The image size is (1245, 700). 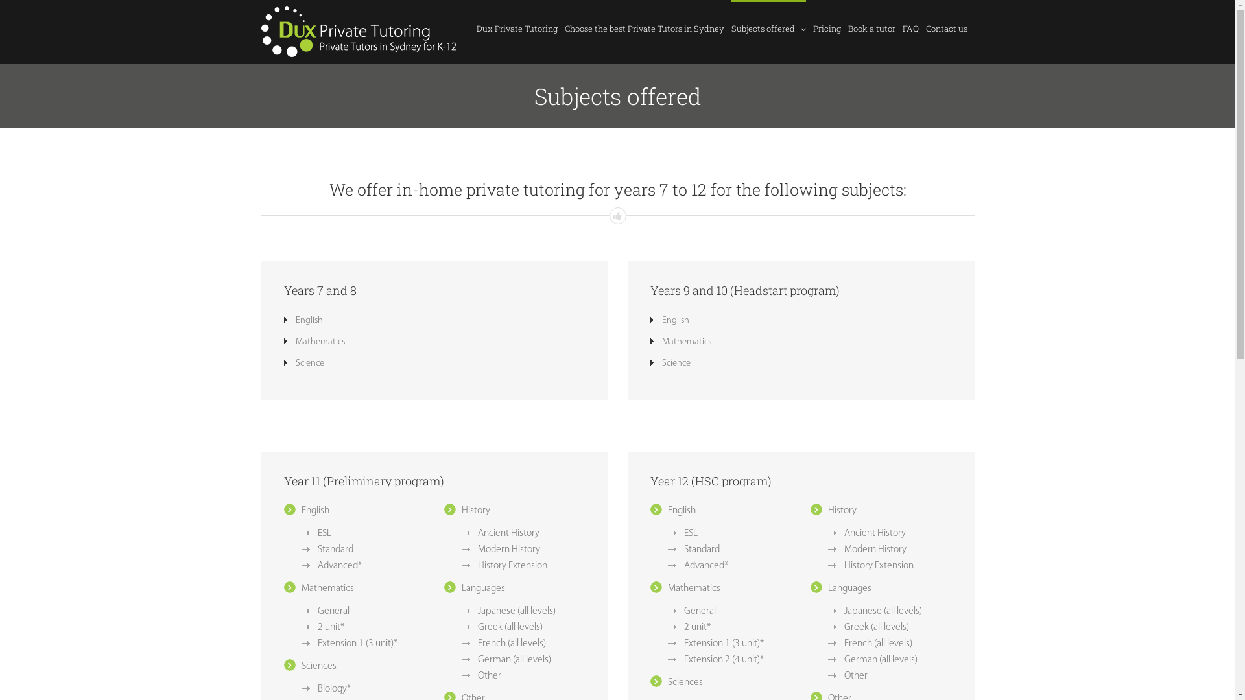 I want to click on Dux Private Tutoring, so click(x=516, y=28).